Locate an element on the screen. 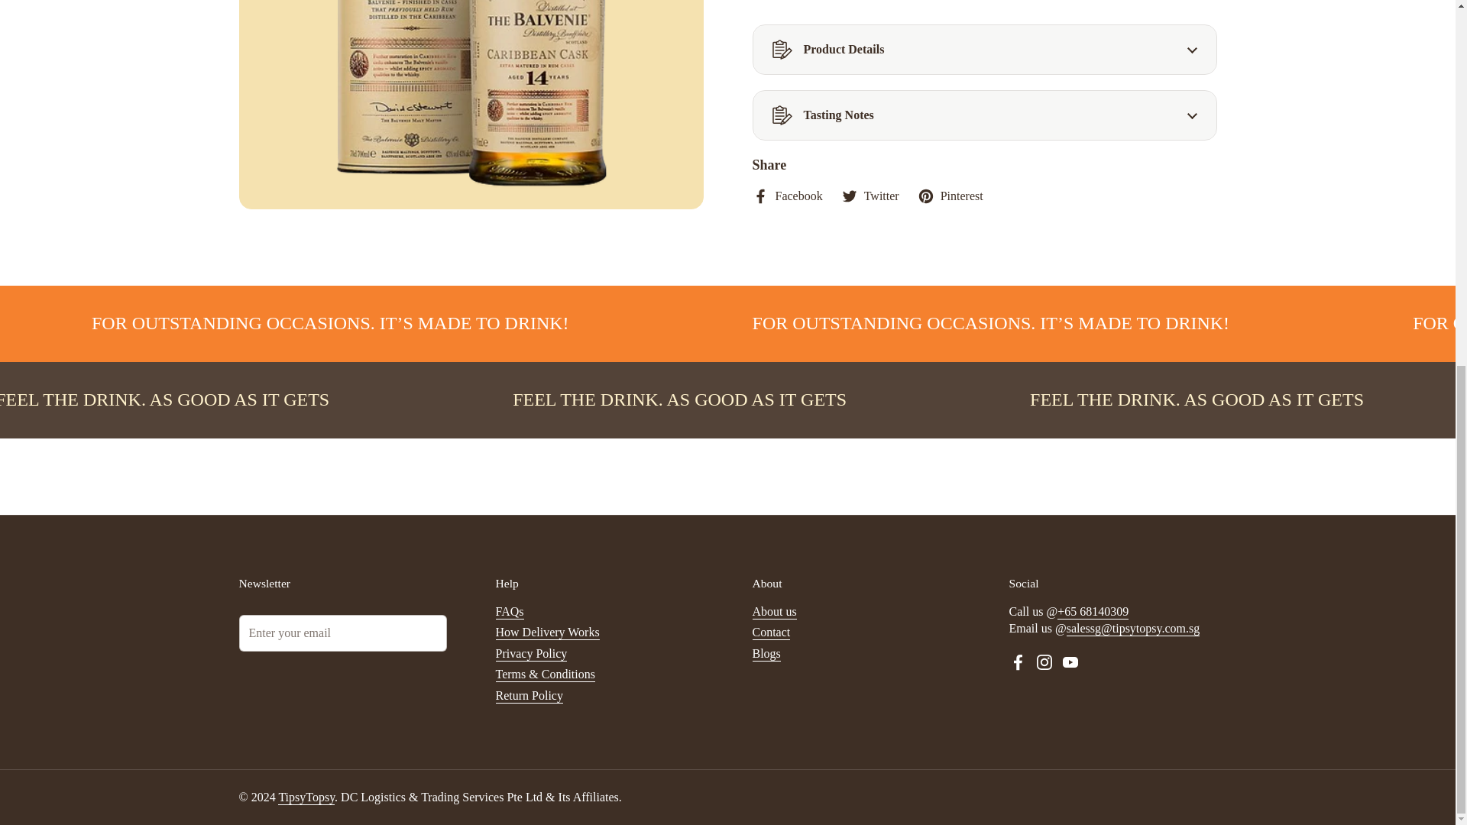 The width and height of the screenshot is (1467, 825). FEEL THE DRINK. AS GOOD AS IT GETS is located at coordinates (680, 400).